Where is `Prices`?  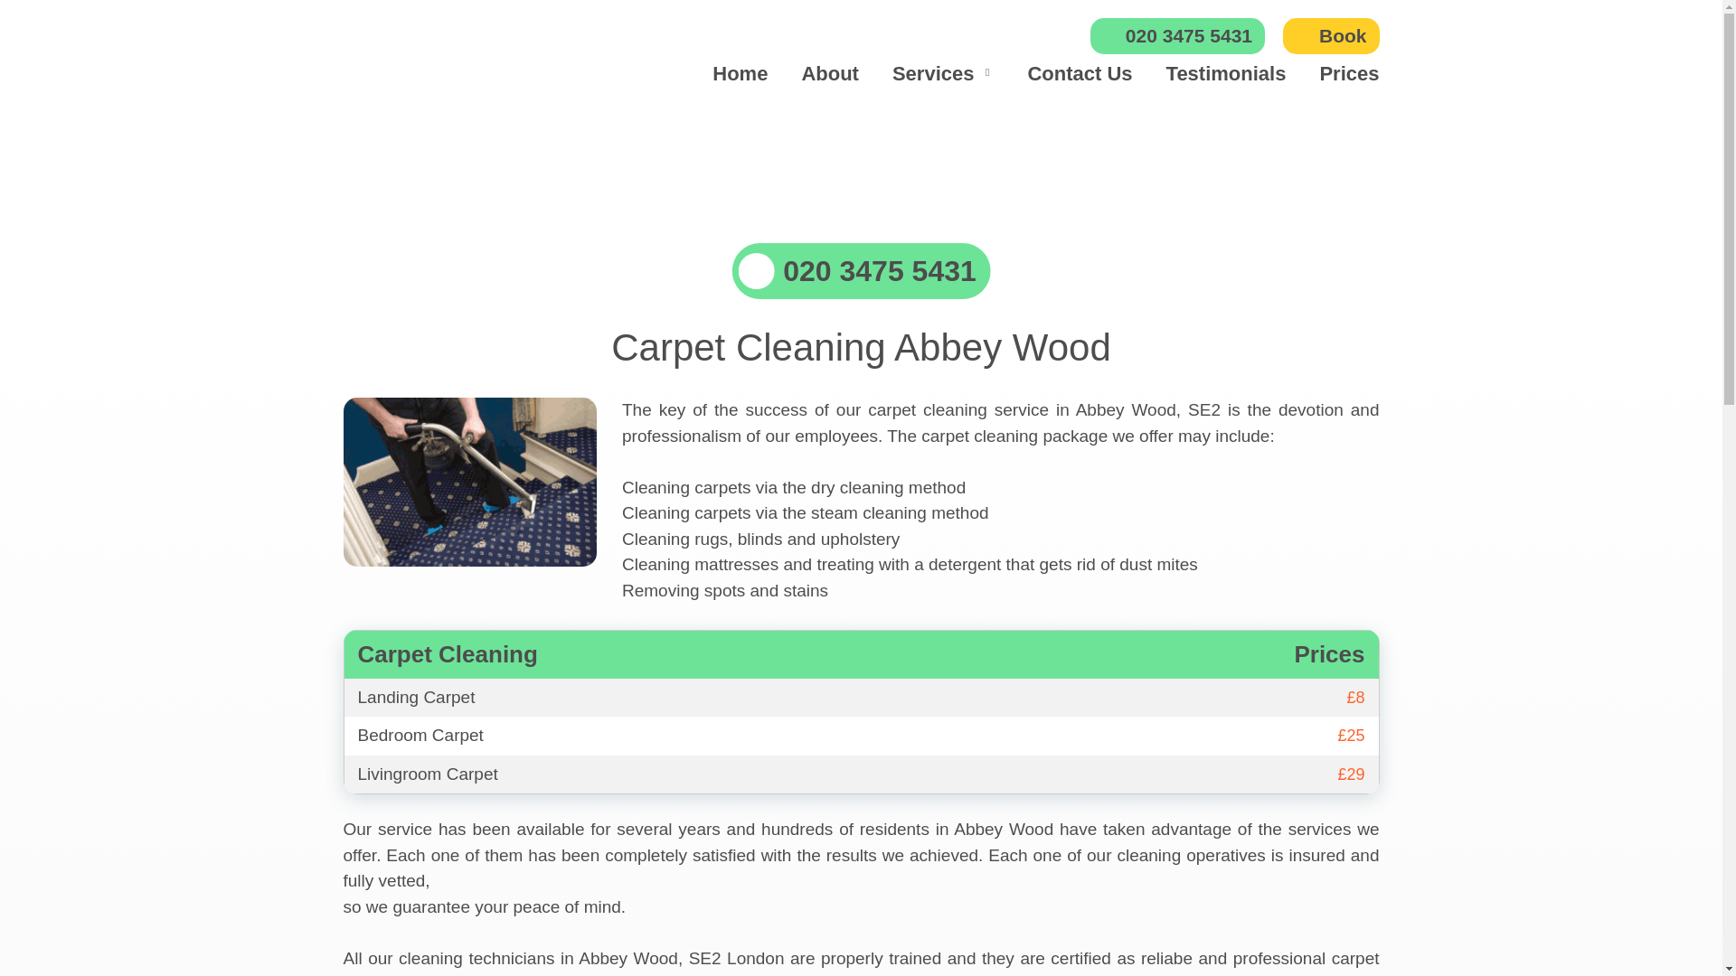 Prices is located at coordinates (1349, 72).